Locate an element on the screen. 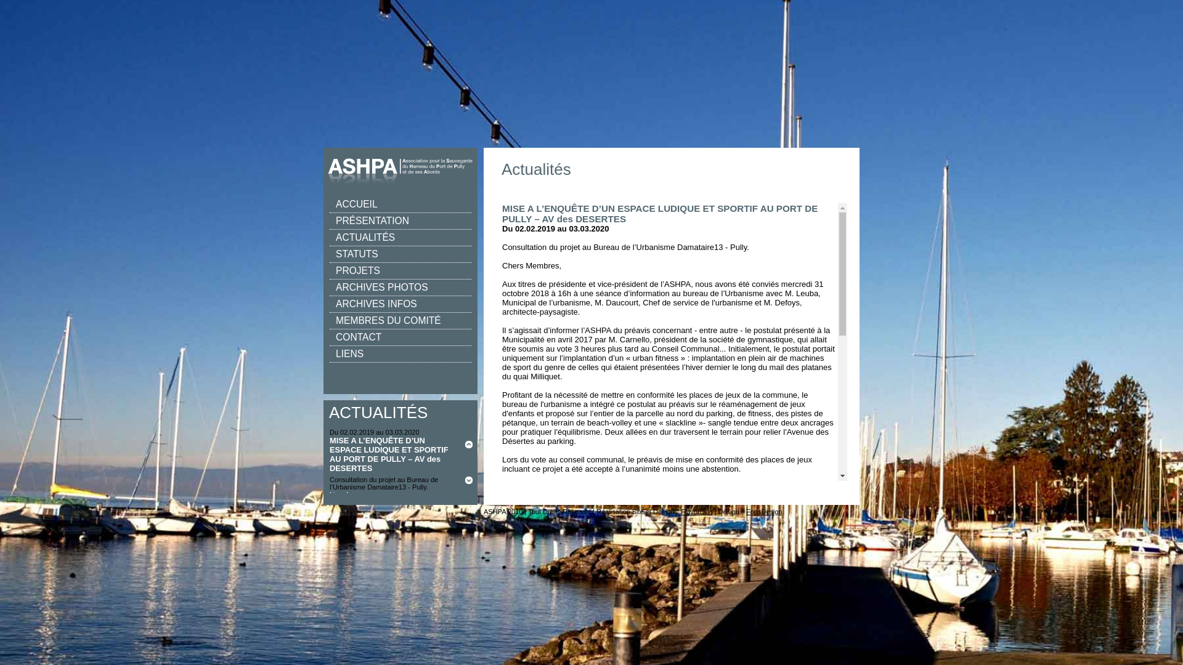 The width and height of the screenshot is (1183, 665). PROJETS is located at coordinates (400, 271).